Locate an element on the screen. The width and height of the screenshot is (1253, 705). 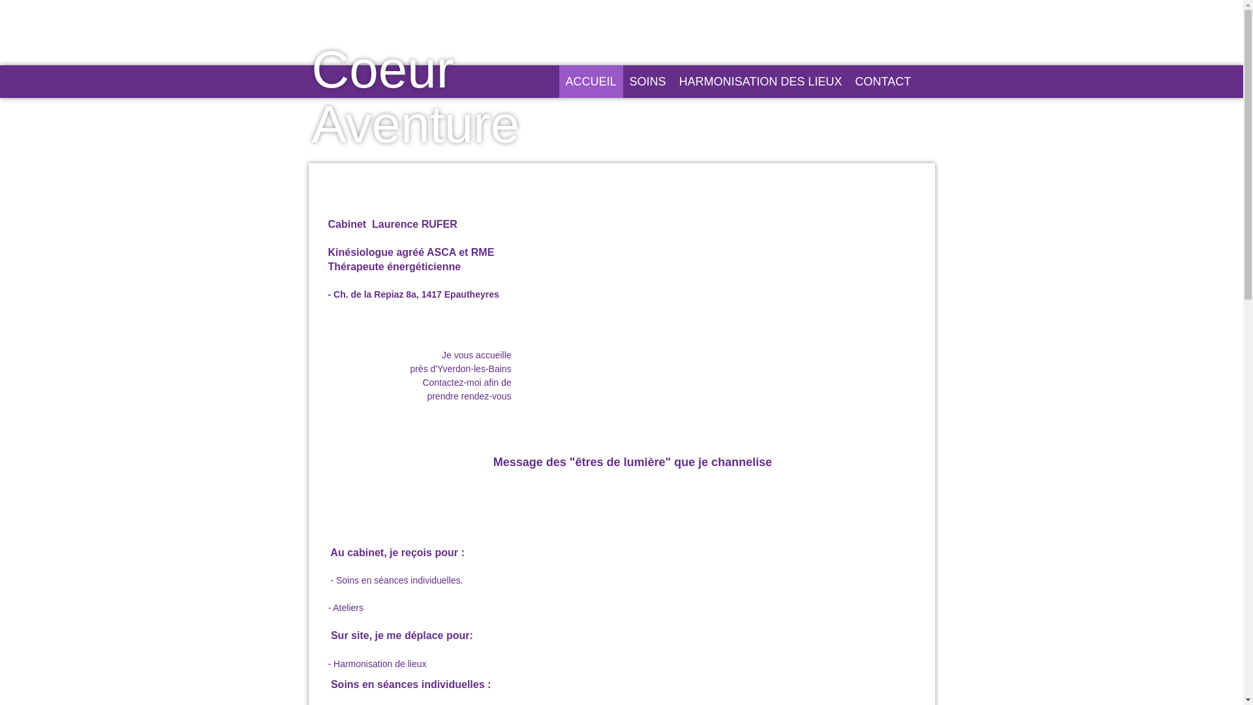
HARMONISATION DES LIEUX is located at coordinates (761, 82).